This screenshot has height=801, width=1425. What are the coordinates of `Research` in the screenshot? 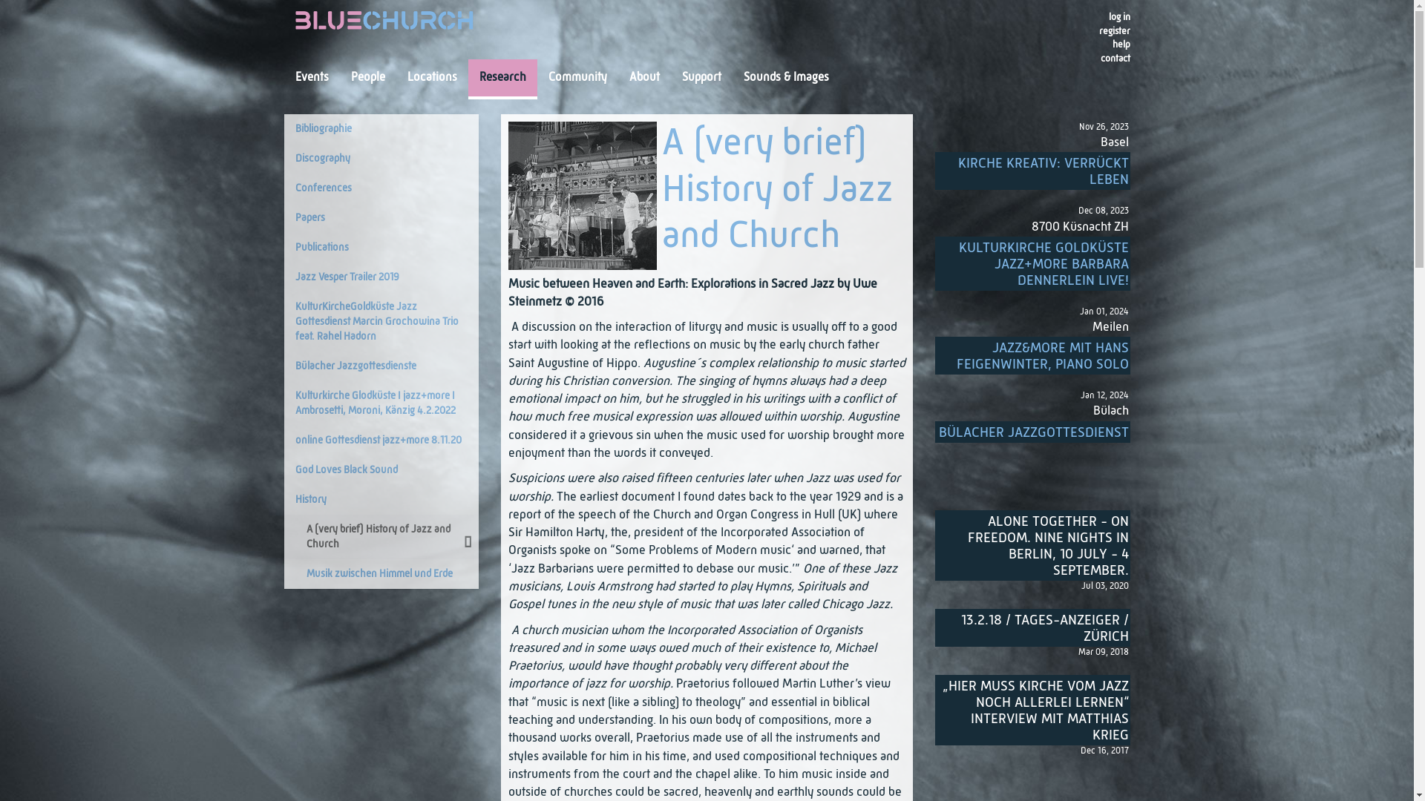 It's located at (502, 78).